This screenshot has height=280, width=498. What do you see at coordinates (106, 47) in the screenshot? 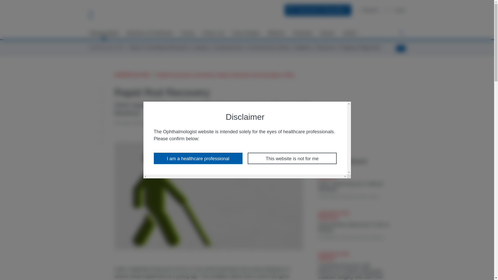
I see `SUBSPECIALTIES` at bounding box center [106, 47].